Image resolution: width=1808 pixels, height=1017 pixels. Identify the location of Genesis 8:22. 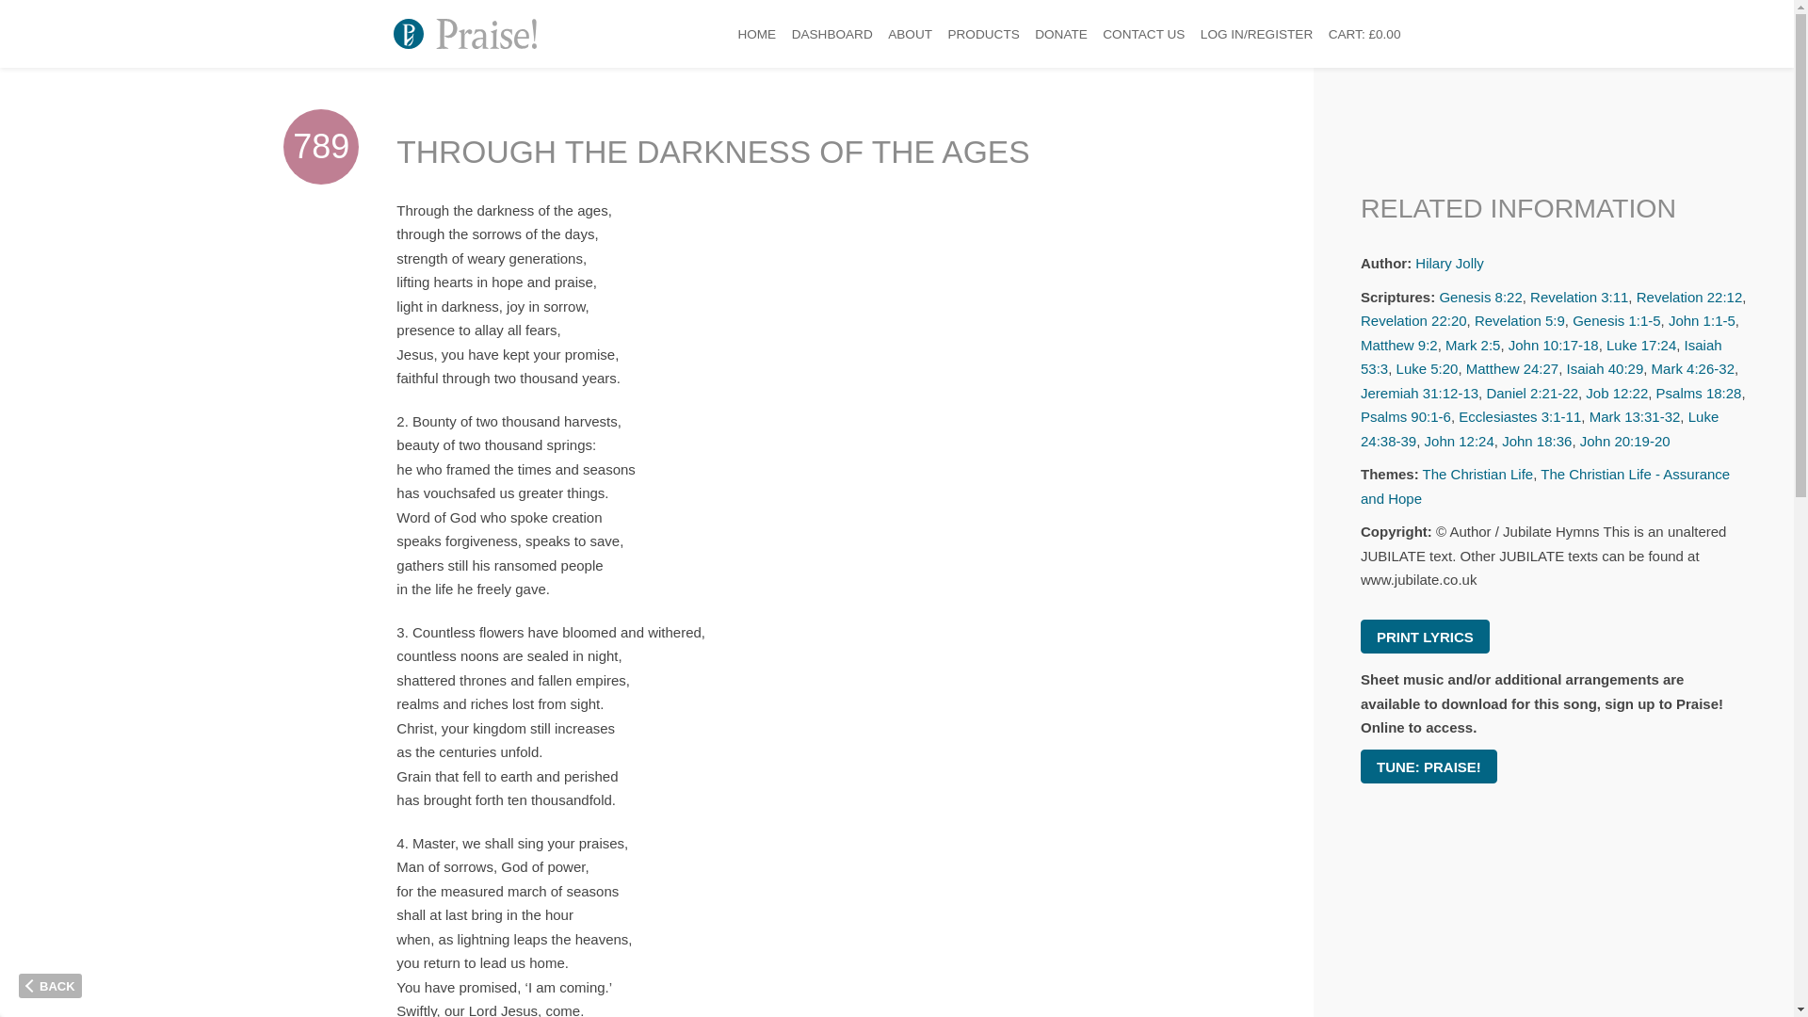
(1480, 297).